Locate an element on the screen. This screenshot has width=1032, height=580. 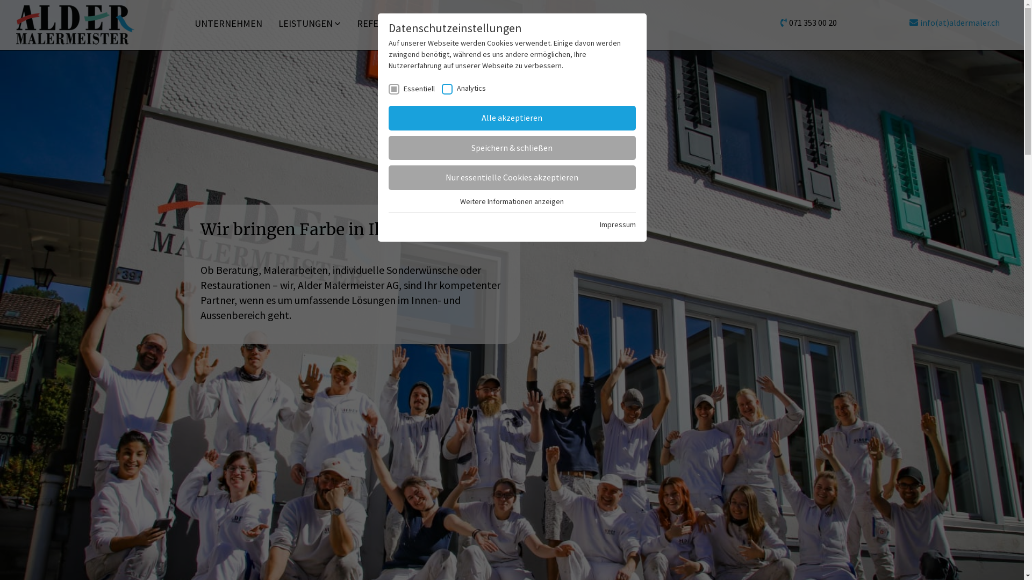
AGB is located at coordinates (572, 24).